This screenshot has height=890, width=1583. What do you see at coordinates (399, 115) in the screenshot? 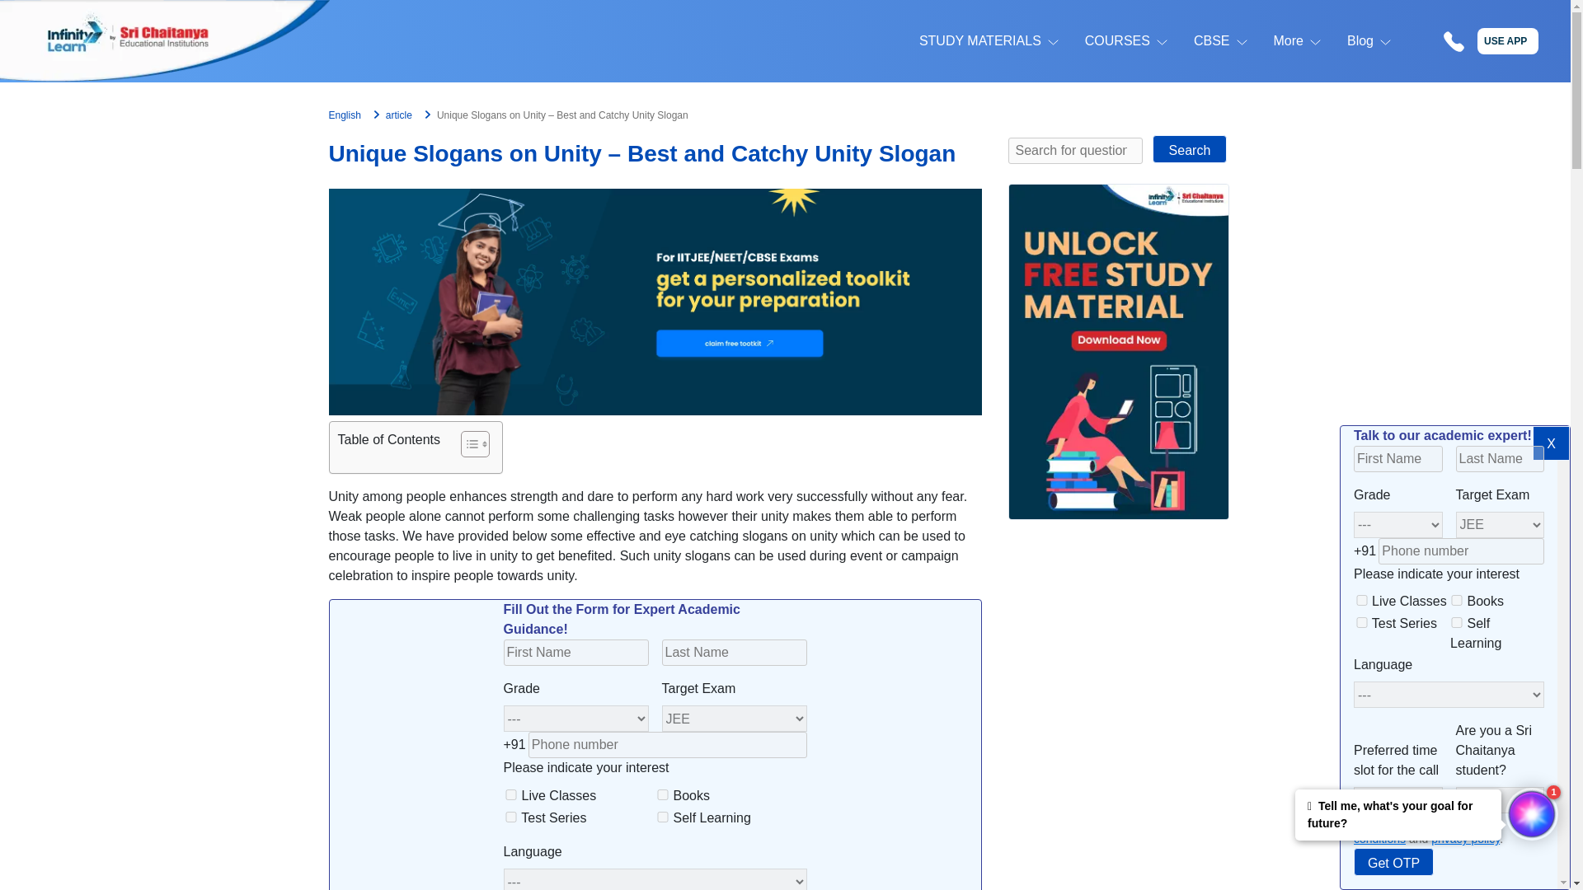
I see `Go to the article category archives.` at bounding box center [399, 115].